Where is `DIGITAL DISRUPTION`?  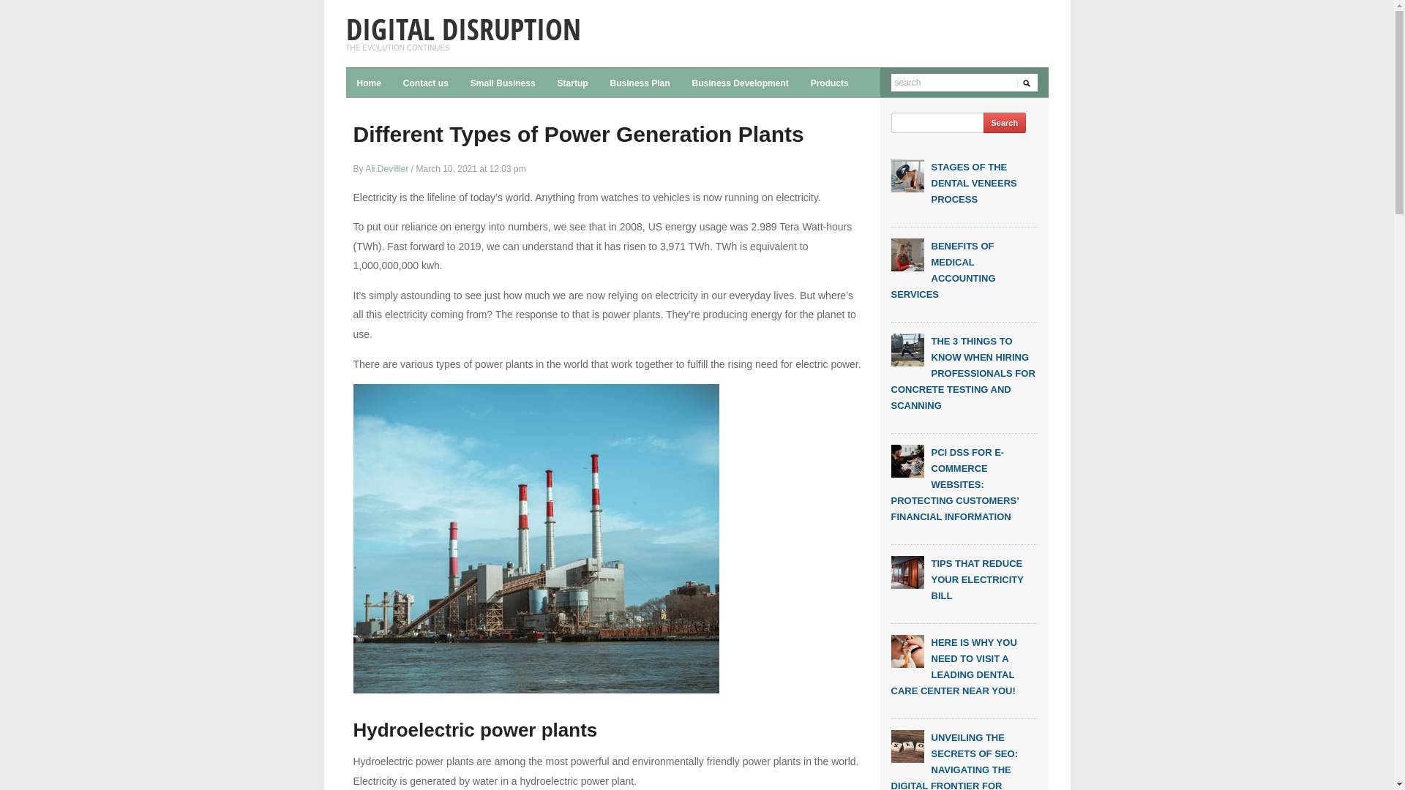 DIGITAL DISRUPTION is located at coordinates (462, 29).